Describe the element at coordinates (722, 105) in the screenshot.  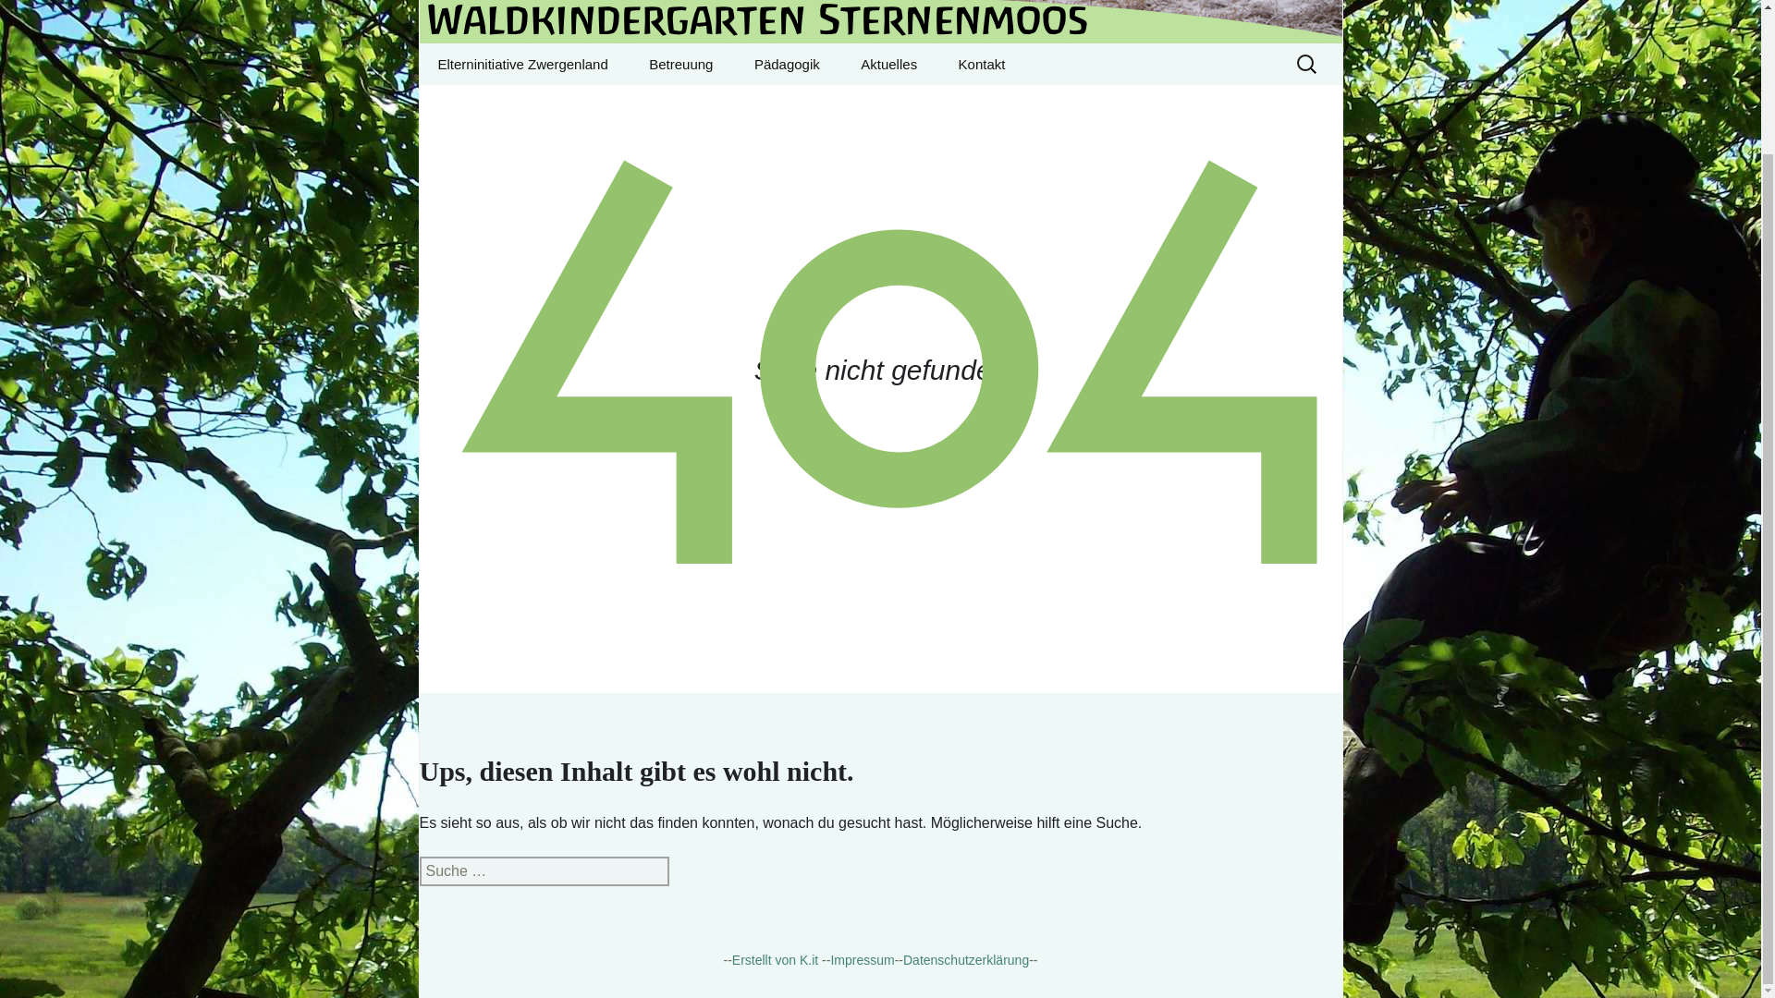
I see `Der Verein` at that location.